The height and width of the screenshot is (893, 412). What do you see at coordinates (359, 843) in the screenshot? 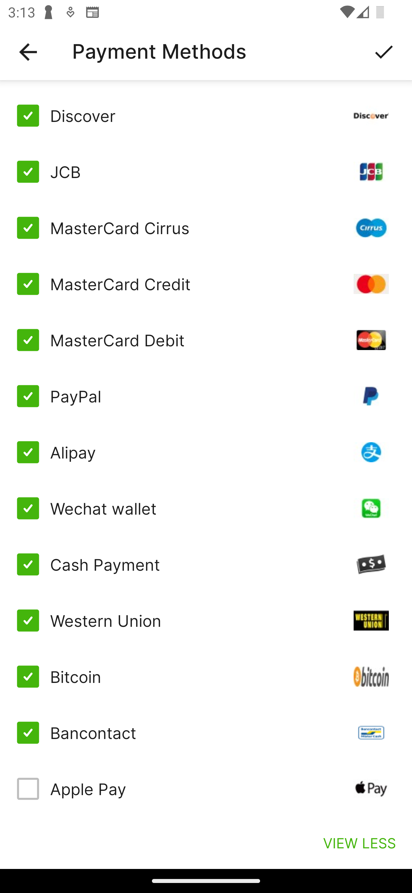
I see `VIEW LESS` at bounding box center [359, 843].